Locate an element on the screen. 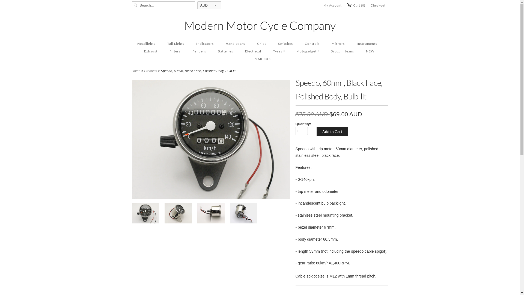 The image size is (524, 295). Electrical is located at coordinates (253, 51).